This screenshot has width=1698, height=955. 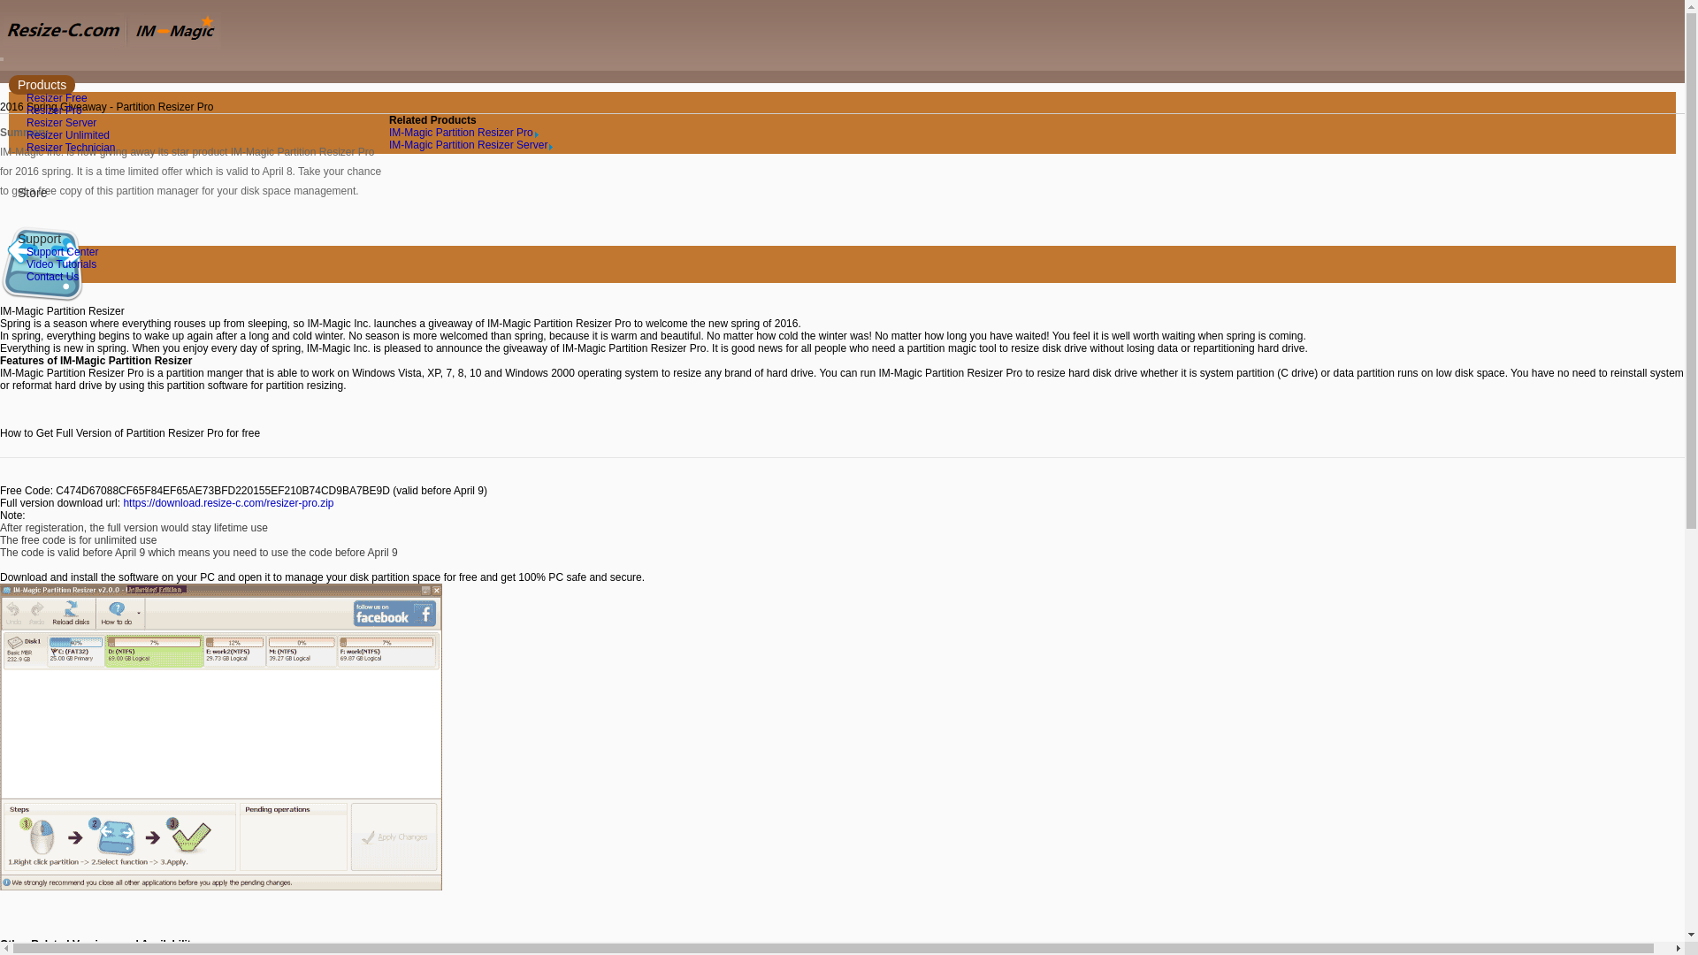 I want to click on IM-Magic Partition Resizer Pro, so click(x=463, y=132).